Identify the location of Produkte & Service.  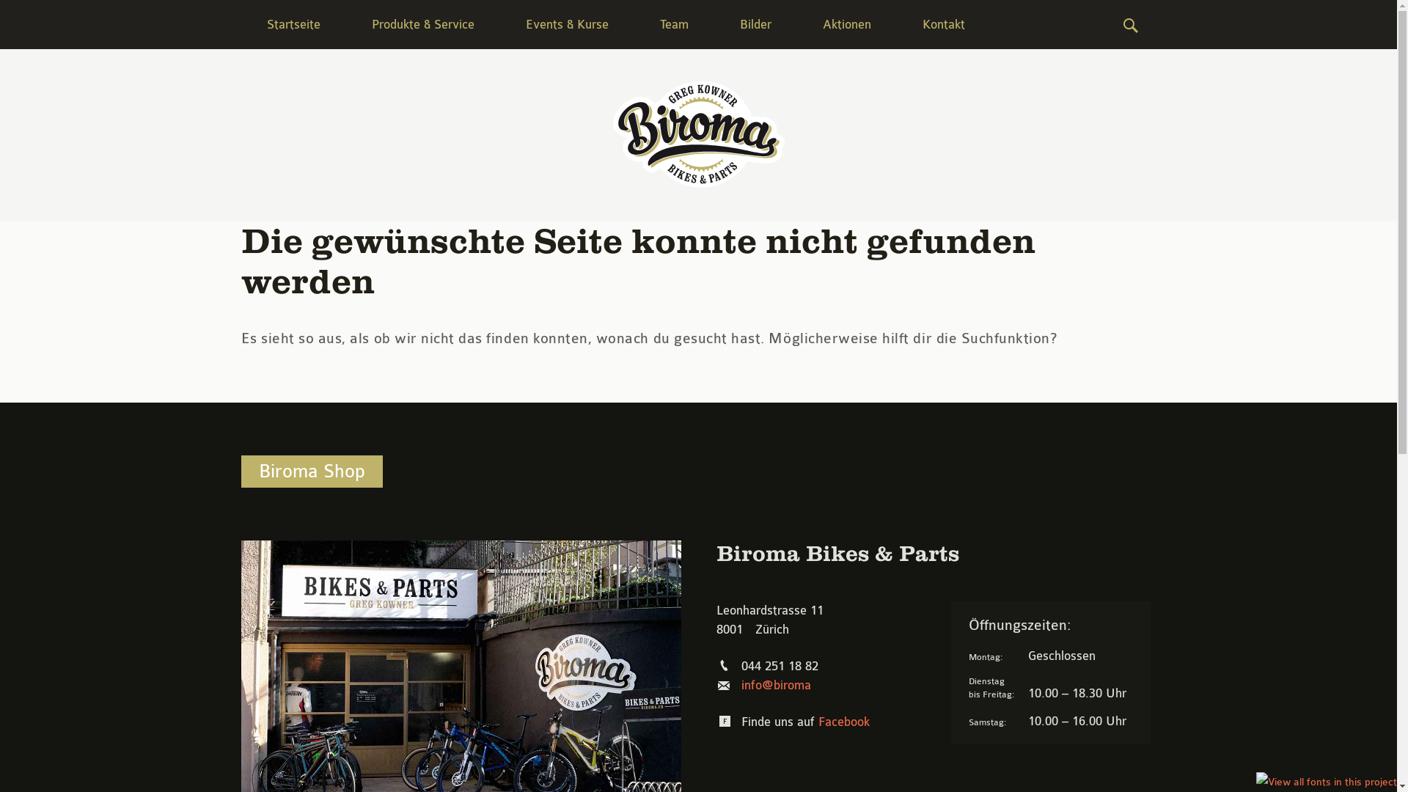
(423, 25).